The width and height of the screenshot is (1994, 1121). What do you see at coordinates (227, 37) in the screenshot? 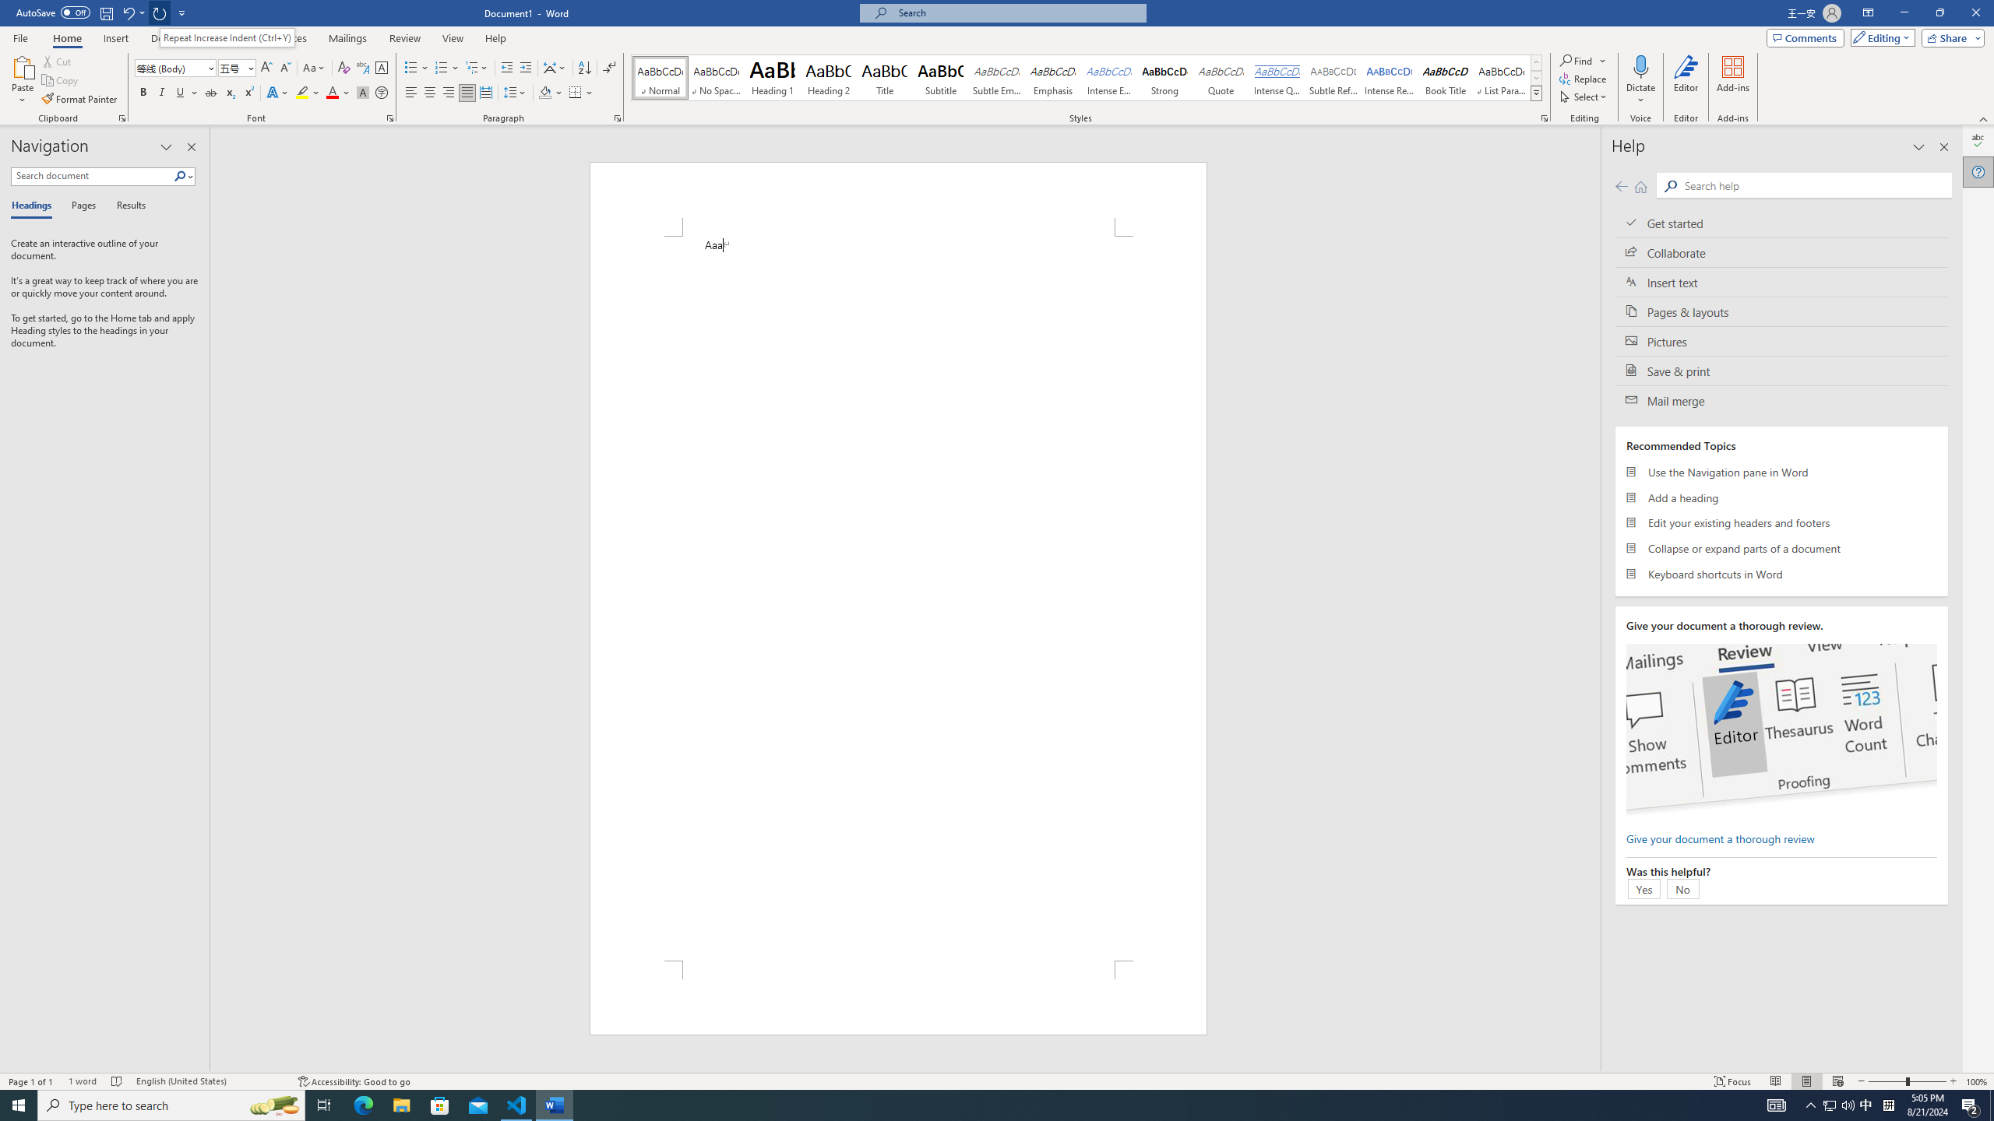
I see `Repeat Increase Indent (Ctrl+Y)` at bounding box center [227, 37].